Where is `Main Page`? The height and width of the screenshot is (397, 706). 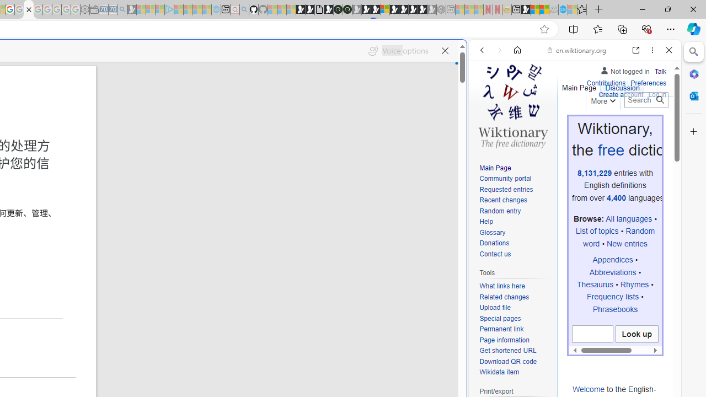 Main Page is located at coordinates (495, 168).